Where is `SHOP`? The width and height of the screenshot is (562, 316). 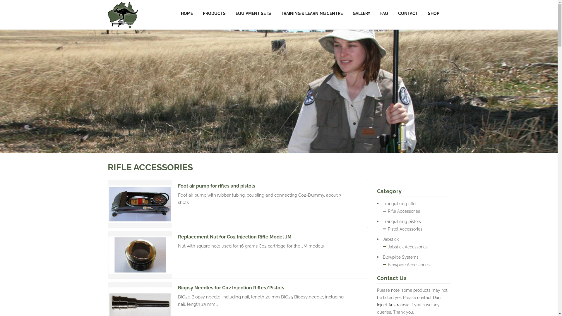
SHOP is located at coordinates (433, 13).